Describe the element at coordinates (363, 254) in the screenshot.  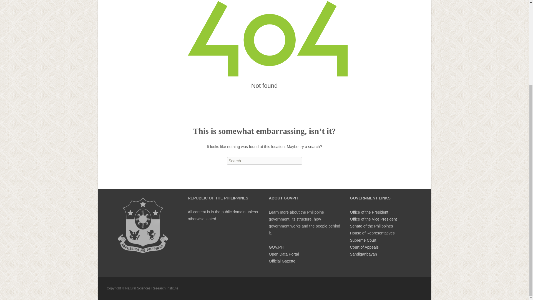
I see `Sandiganbayan` at that location.